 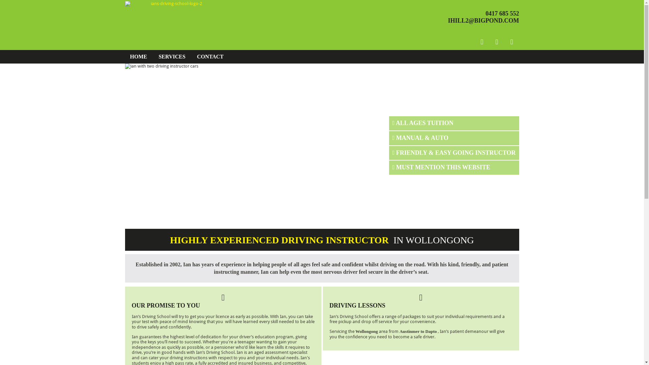 What do you see at coordinates (322, 146) in the screenshot?
I see `ian with two driving instructor cars` at bounding box center [322, 146].